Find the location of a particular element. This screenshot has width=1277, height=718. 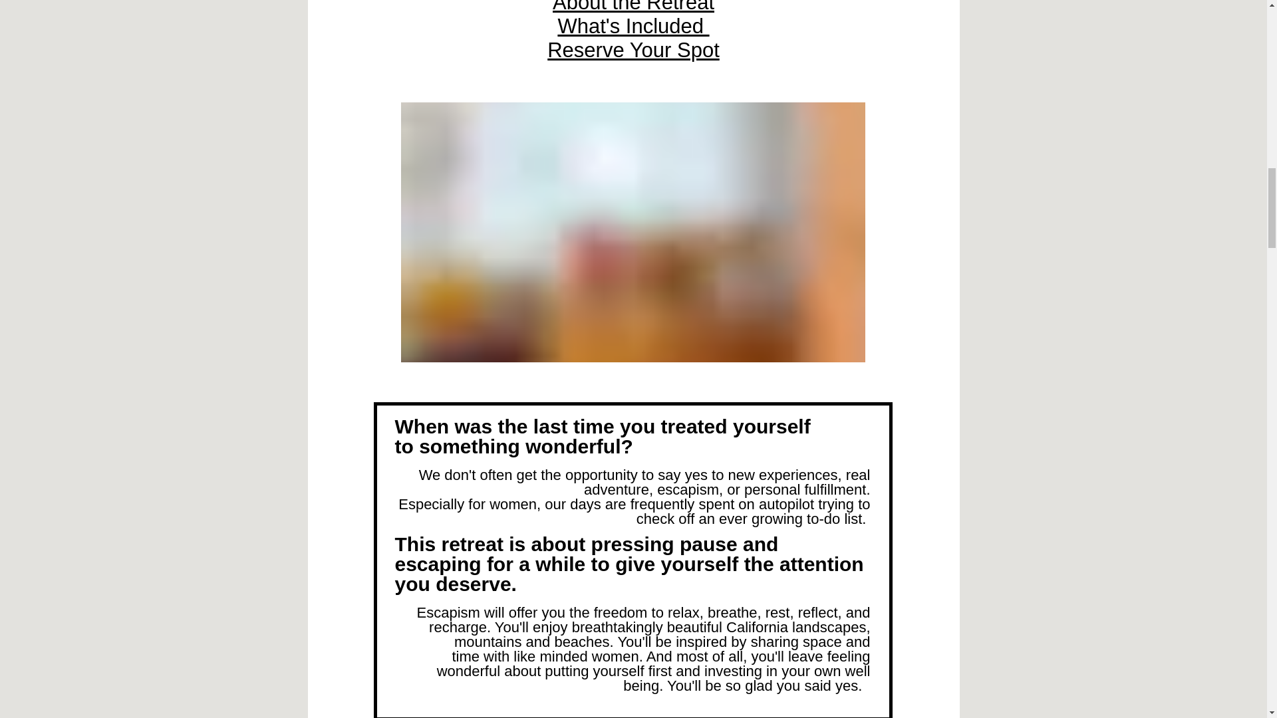

Reserve Your Spot is located at coordinates (633, 50).